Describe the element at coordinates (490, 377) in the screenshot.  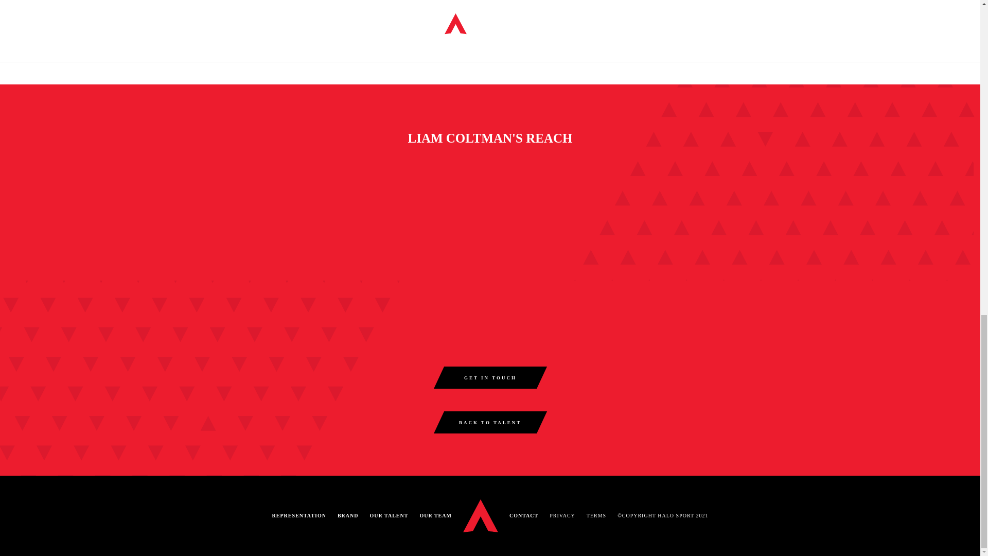
I see `GET IN TOUCH` at that location.